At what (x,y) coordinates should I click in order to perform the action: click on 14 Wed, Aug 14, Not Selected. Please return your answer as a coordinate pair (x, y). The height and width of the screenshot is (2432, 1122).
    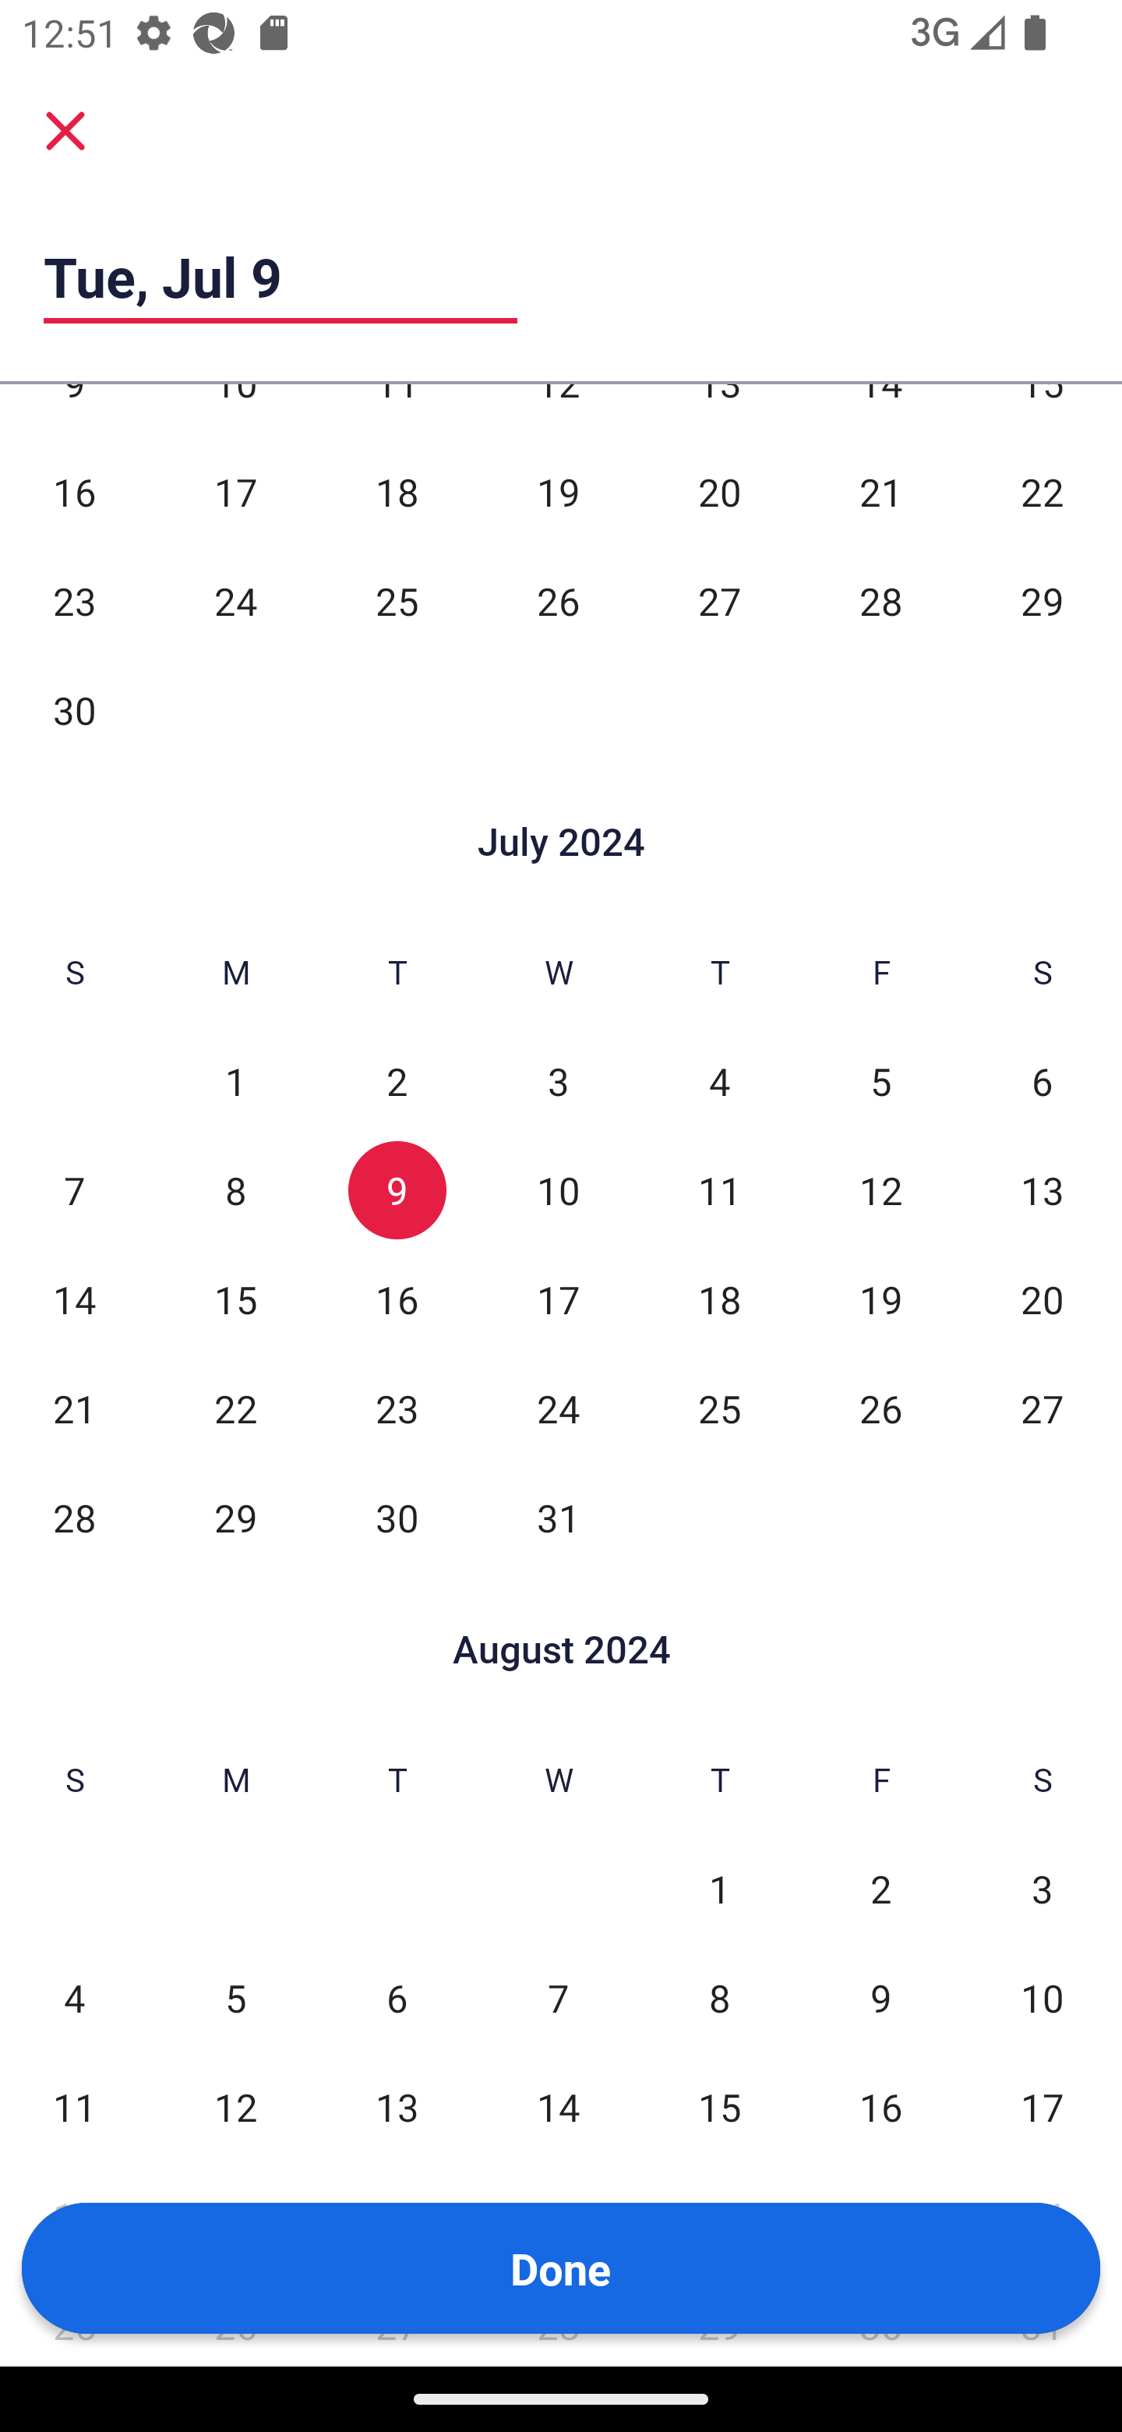
    Looking at the image, I should click on (558, 2107).